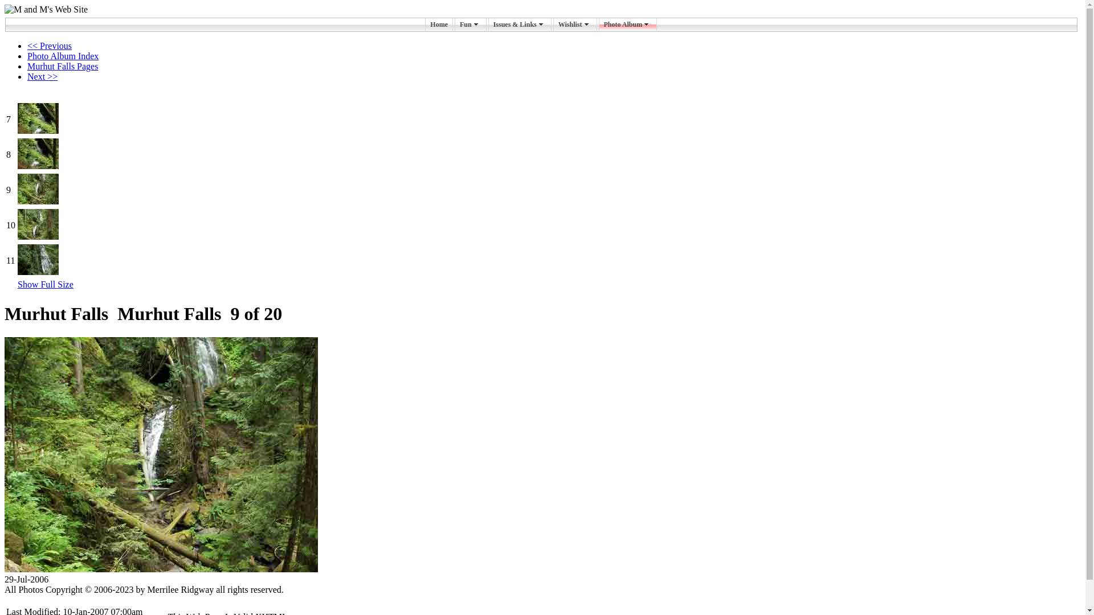 The height and width of the screenshot is (615, 1094). What do you see at coordinates (38, 260) in the screenshot?
I see `100_0613-wtn` at bounding box center [38, 260].